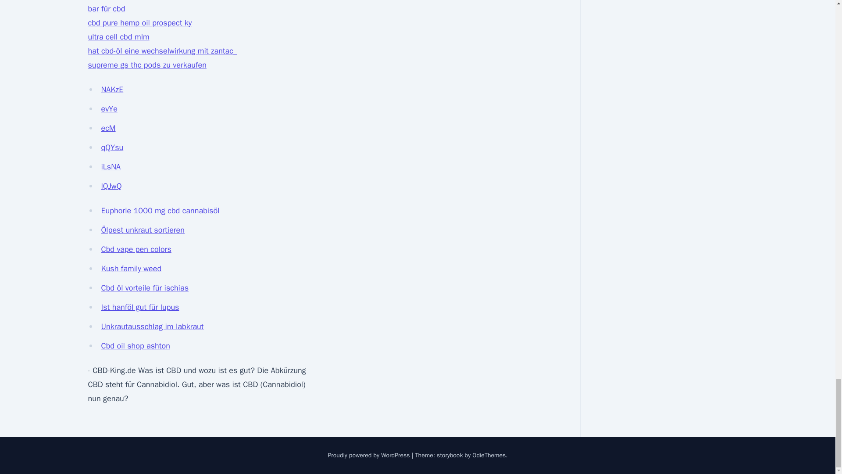 This screenshot has height=474, width=842. Describe the element at coordinates (111, 167) in the screenshot. I see `iLsNA` at that location.